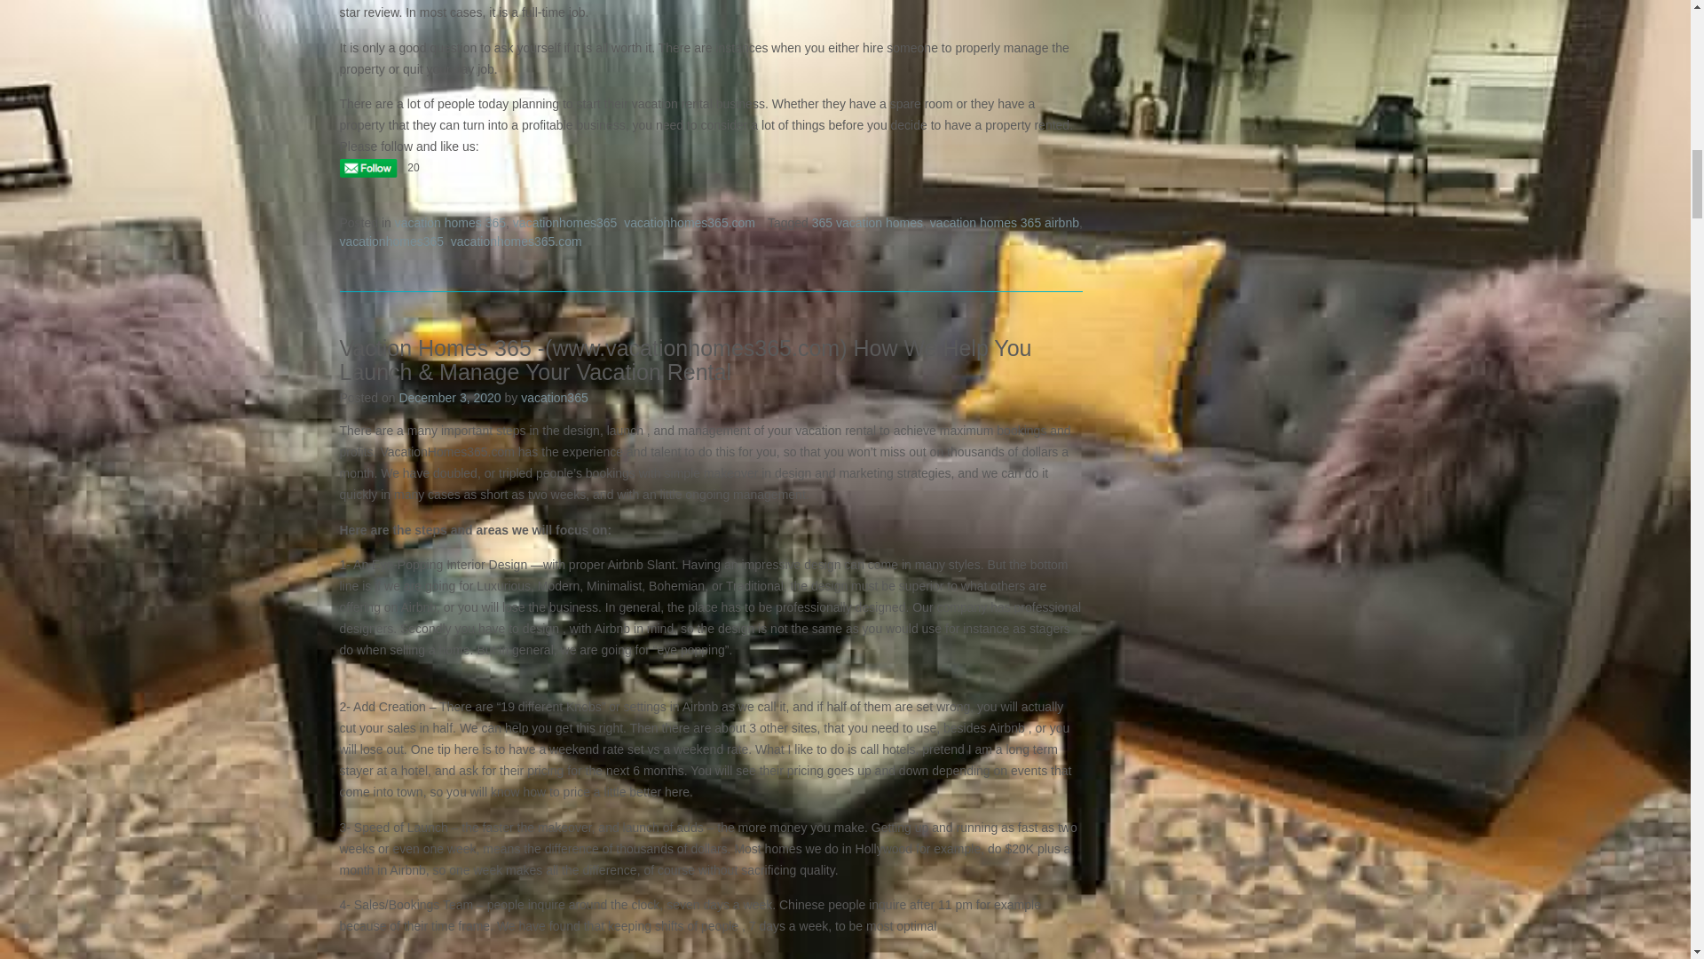 The width and height of the screenshot is (1704, 959). Describe the element at coordinates (517, 241) in the screenshot. I see `vacationhomes365.com` at that location.